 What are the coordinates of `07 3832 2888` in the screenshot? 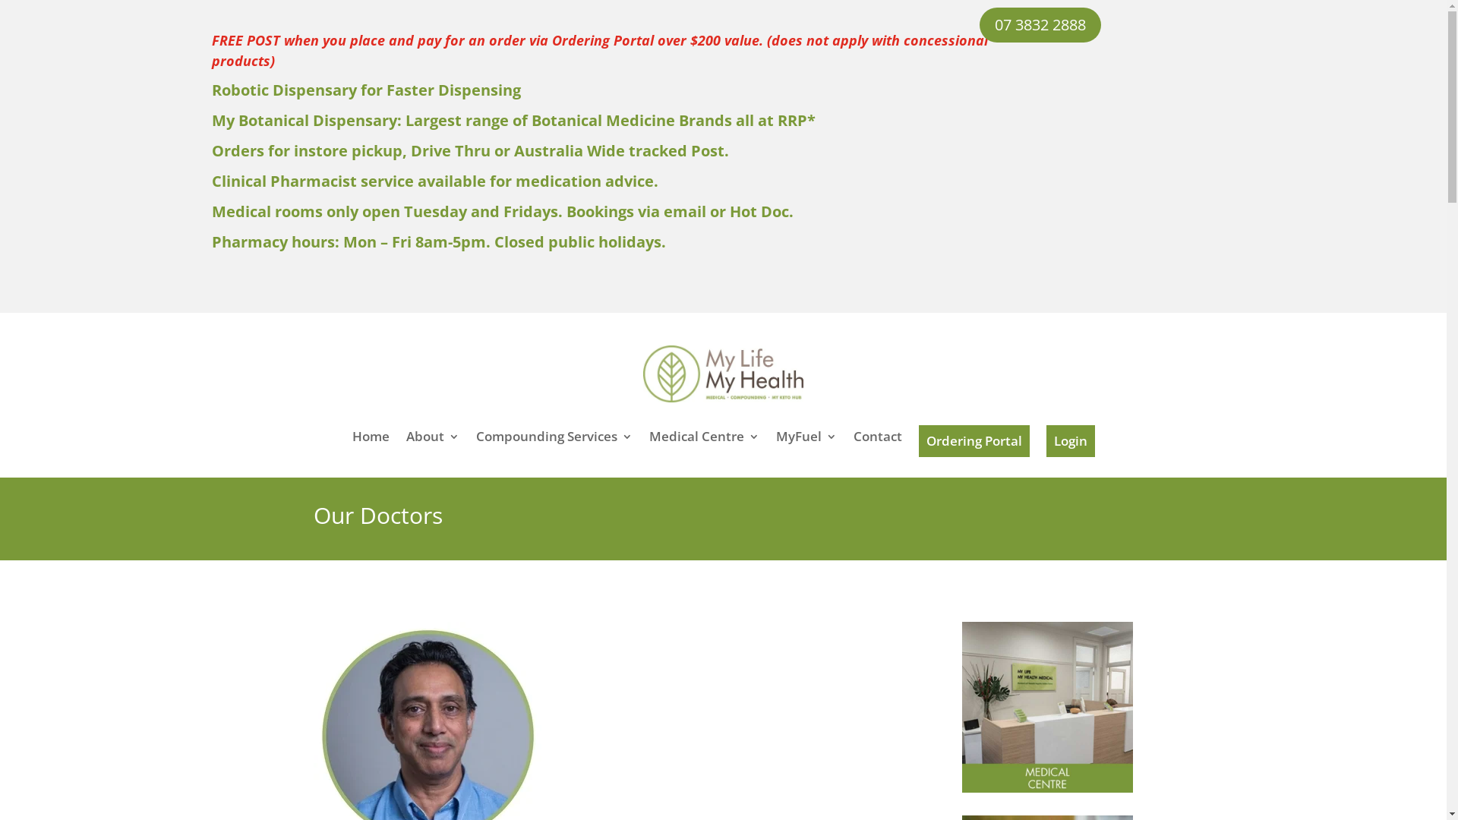 It's located at (1040, 25).